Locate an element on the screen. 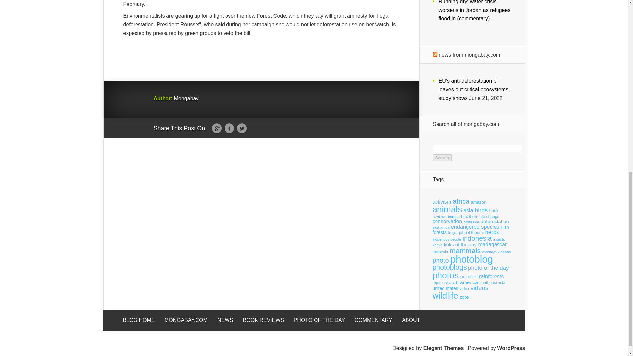  Premium WordPress Themes is located at coordinates (444, 348).